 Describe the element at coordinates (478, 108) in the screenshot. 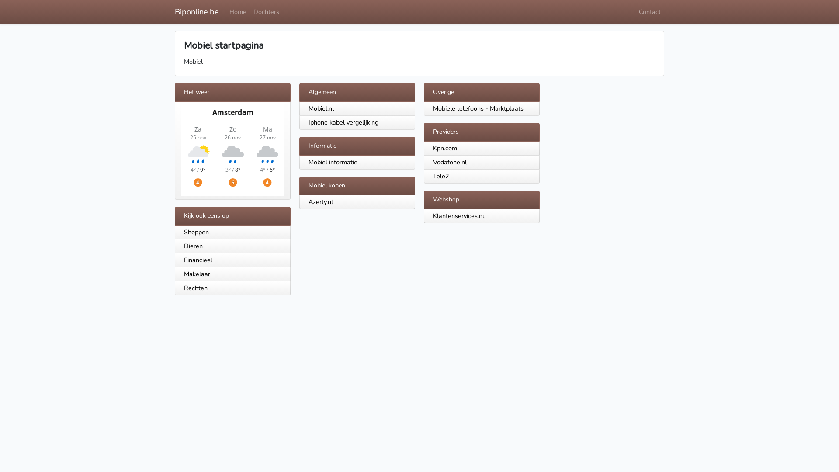

I see `Mobiele telefoons - Marktplaats` at that location.